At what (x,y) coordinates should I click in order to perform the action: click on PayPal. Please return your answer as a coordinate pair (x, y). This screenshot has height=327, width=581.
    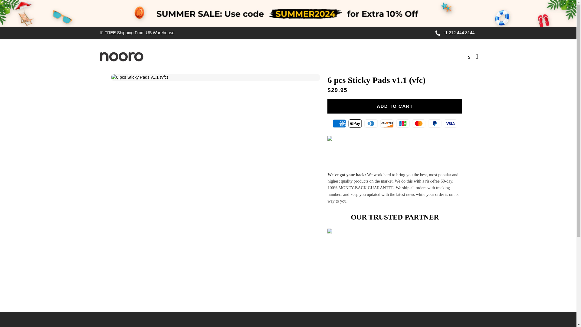
    Looking at the image, I should click on (435, 124).